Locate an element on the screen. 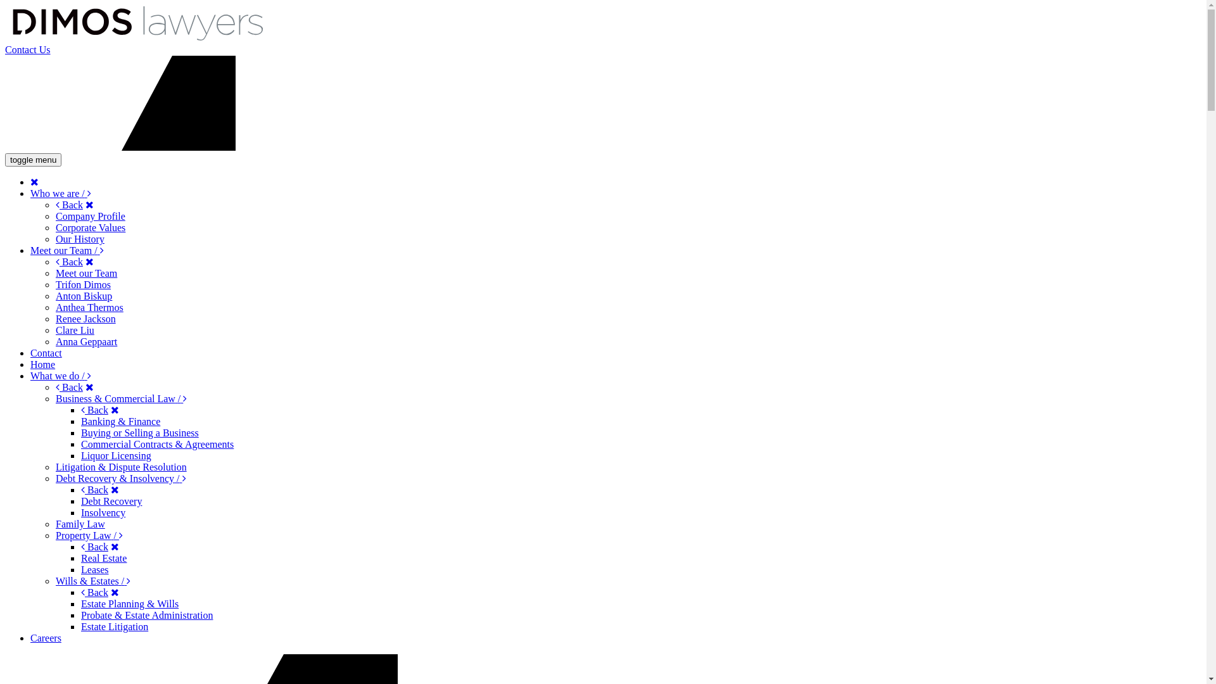 This screenshot has height=684, width=1216. Careers is located at coordinates (46, 638).